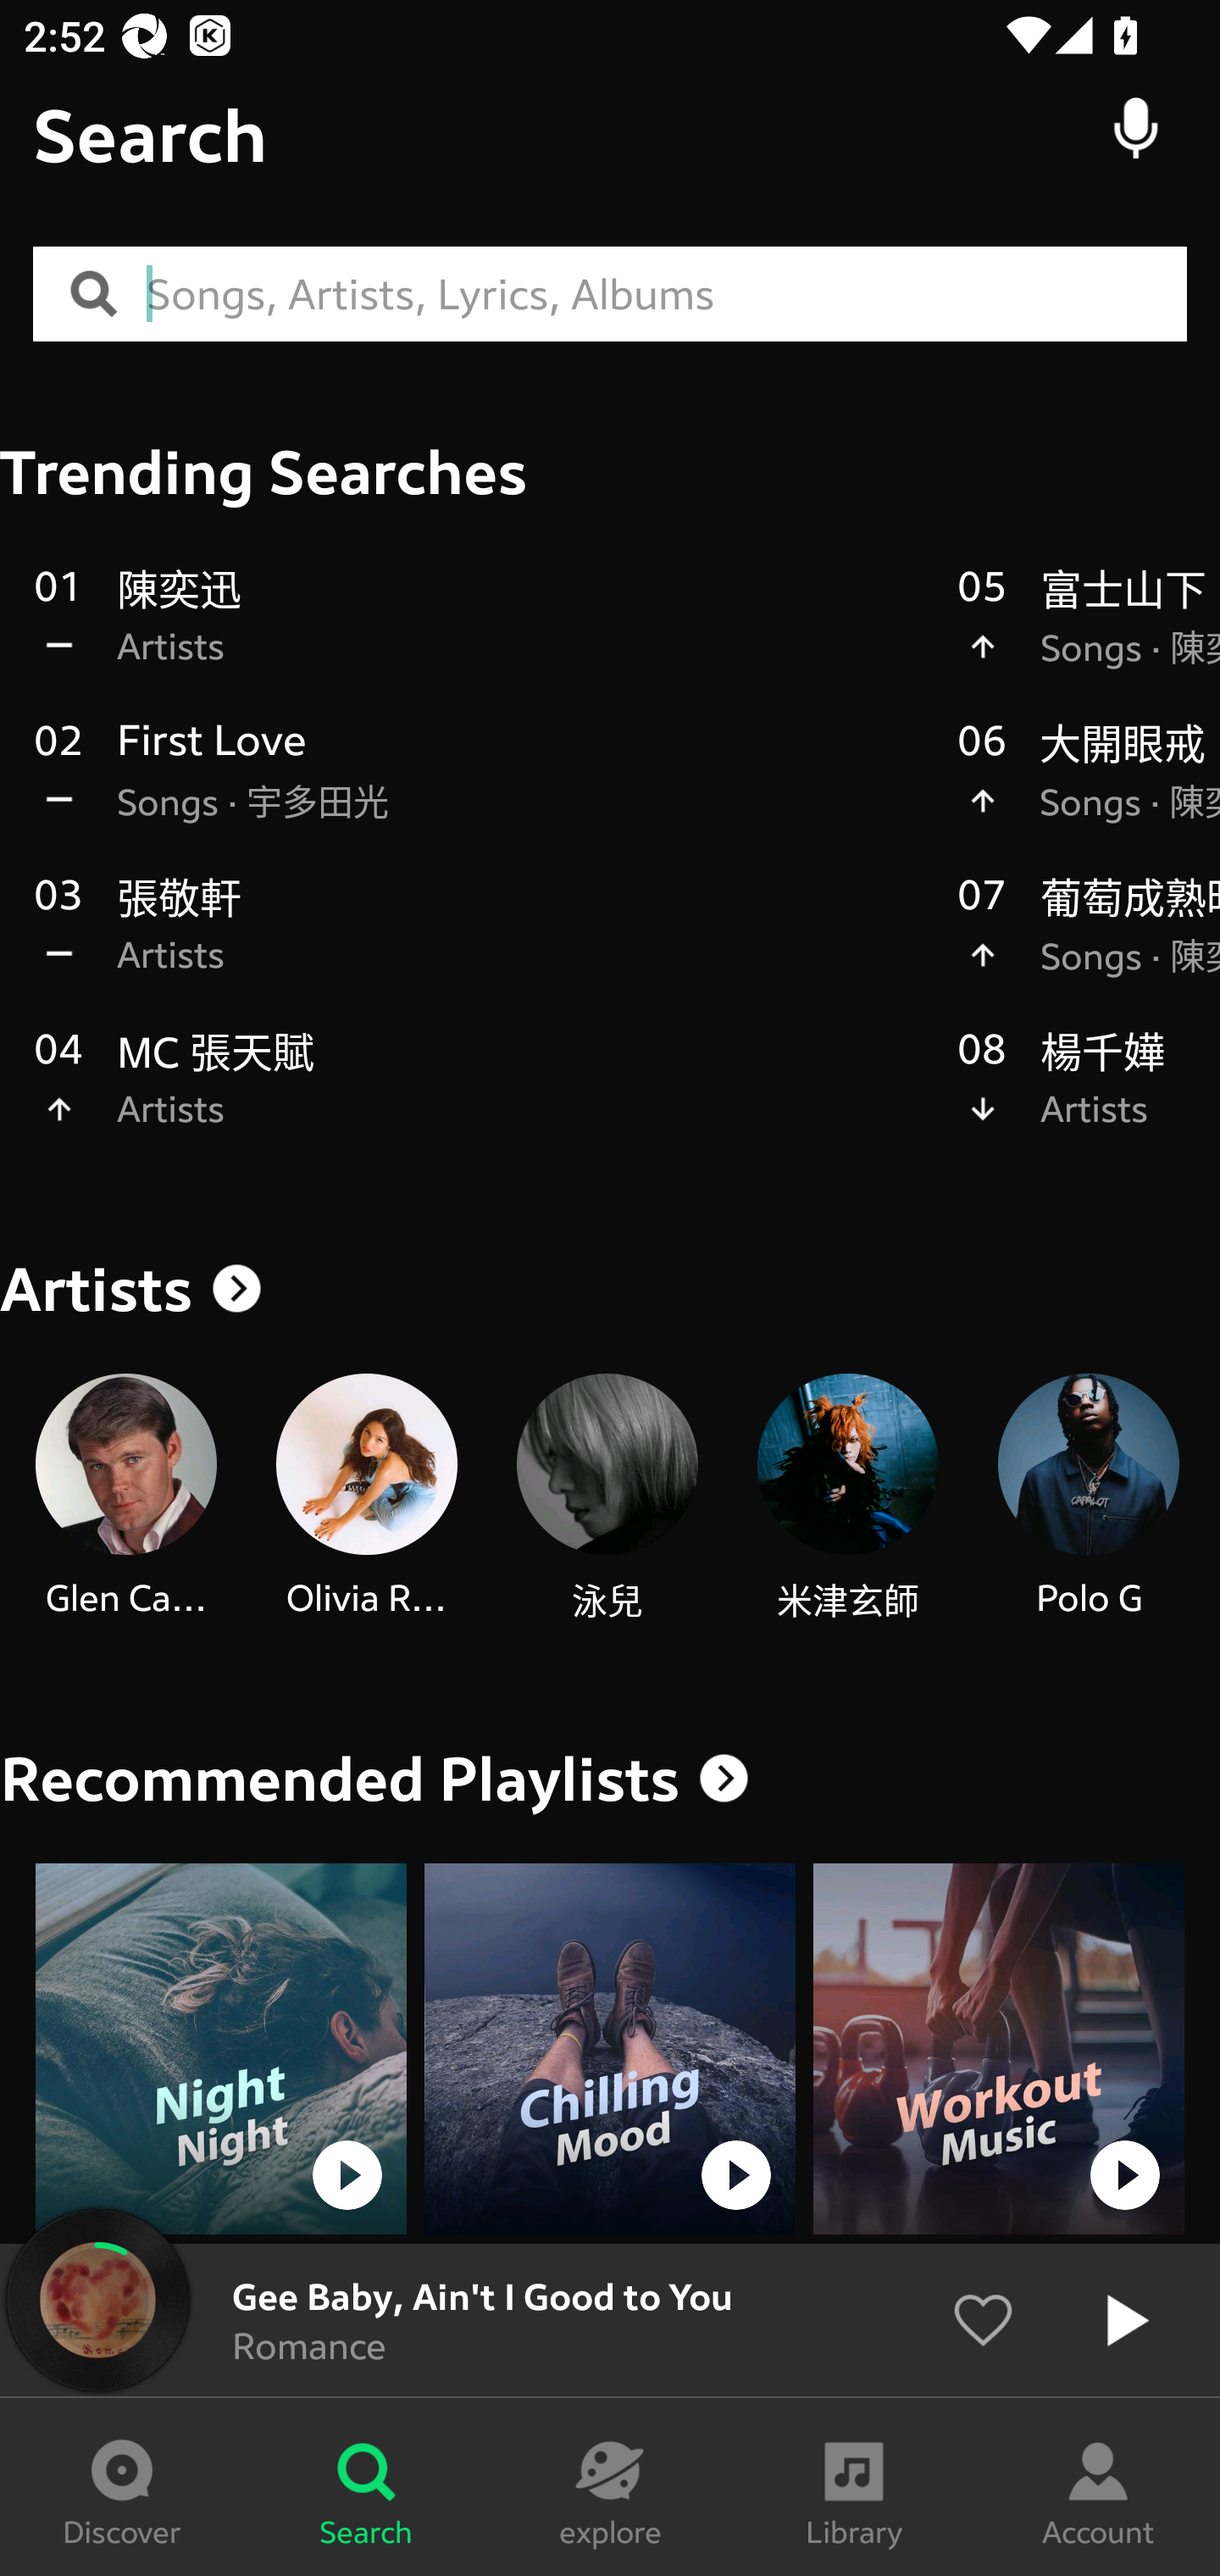 The image size is (1220, 2576). What do you see at coordinates (125, 1498) in the screenshot?
I see `Glen Campbell` at bounding box center [125, 1498].